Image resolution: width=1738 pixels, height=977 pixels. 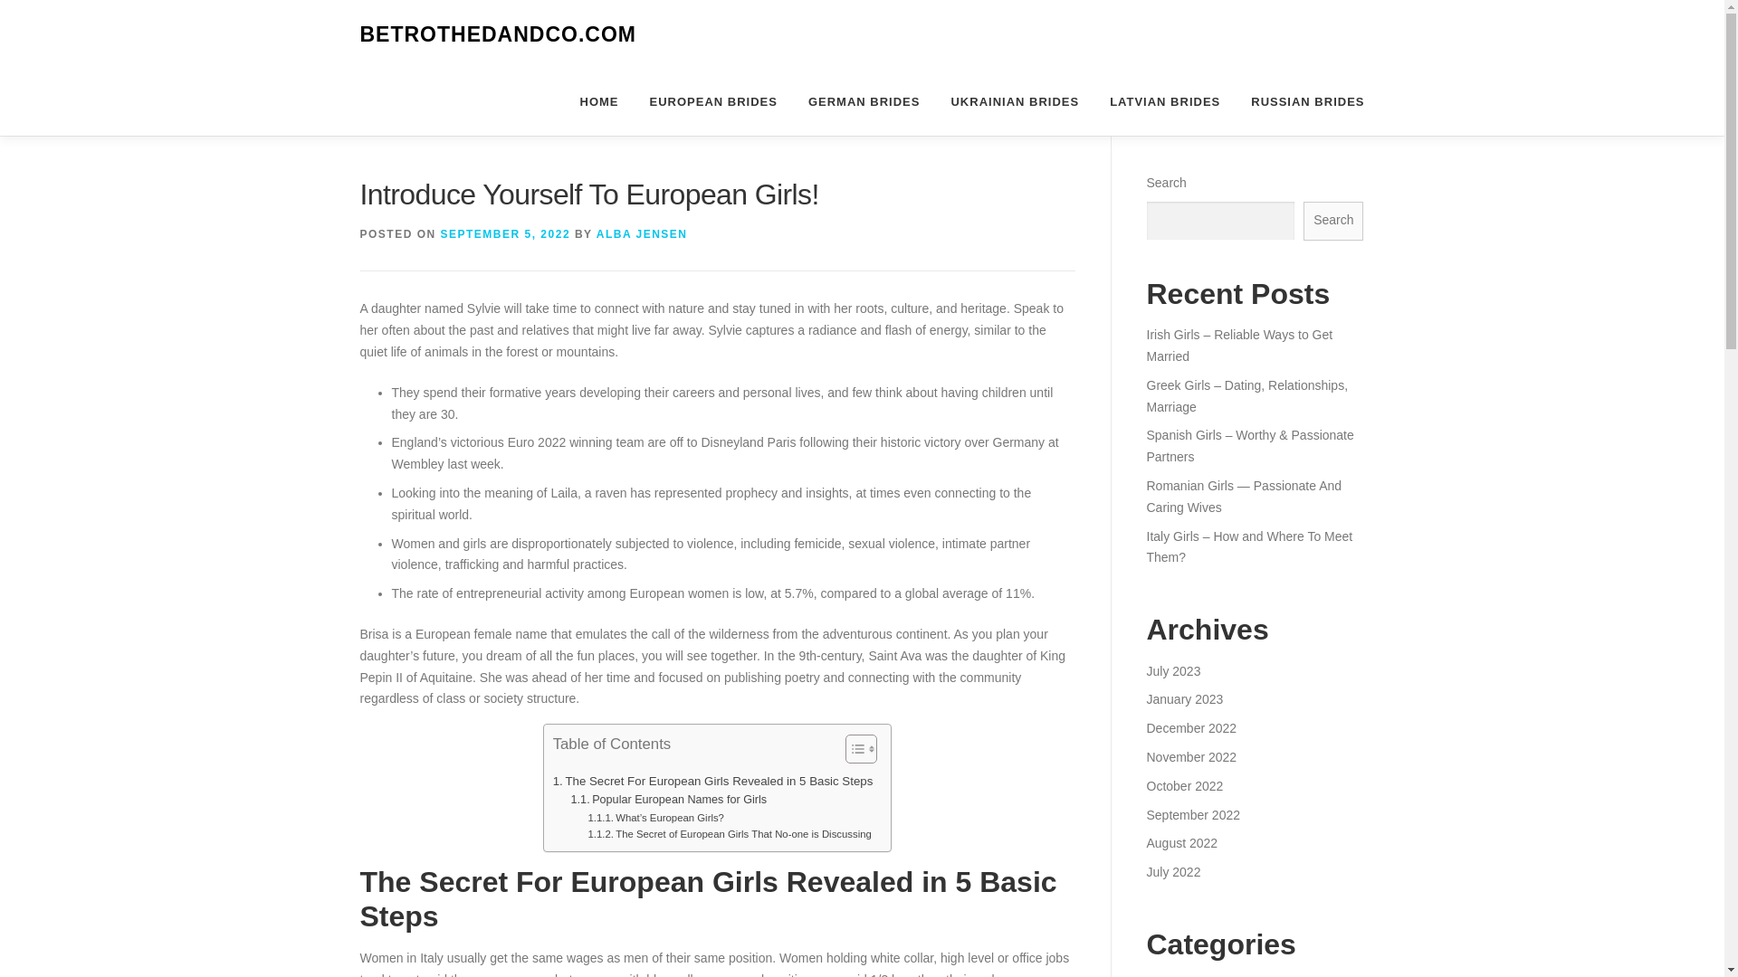 I want to click on Popular European Names for Girls, so click(x=670, y=800).